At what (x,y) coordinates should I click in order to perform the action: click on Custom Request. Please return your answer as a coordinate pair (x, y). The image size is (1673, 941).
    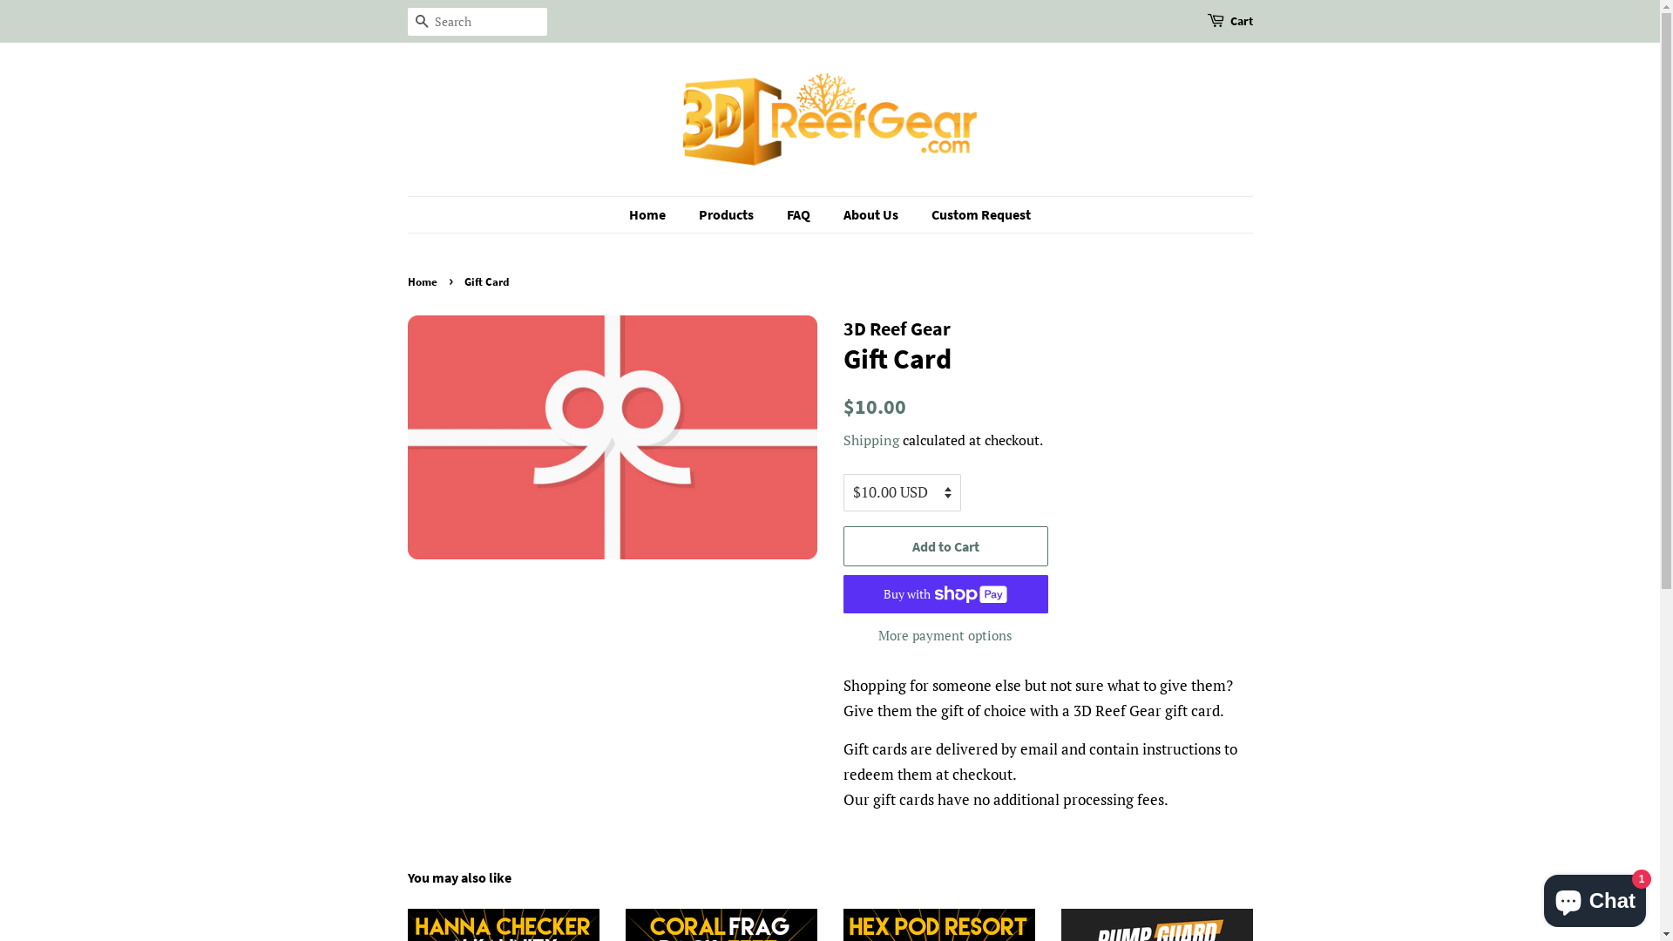
    Looking at the image, I should click on (974, 214).